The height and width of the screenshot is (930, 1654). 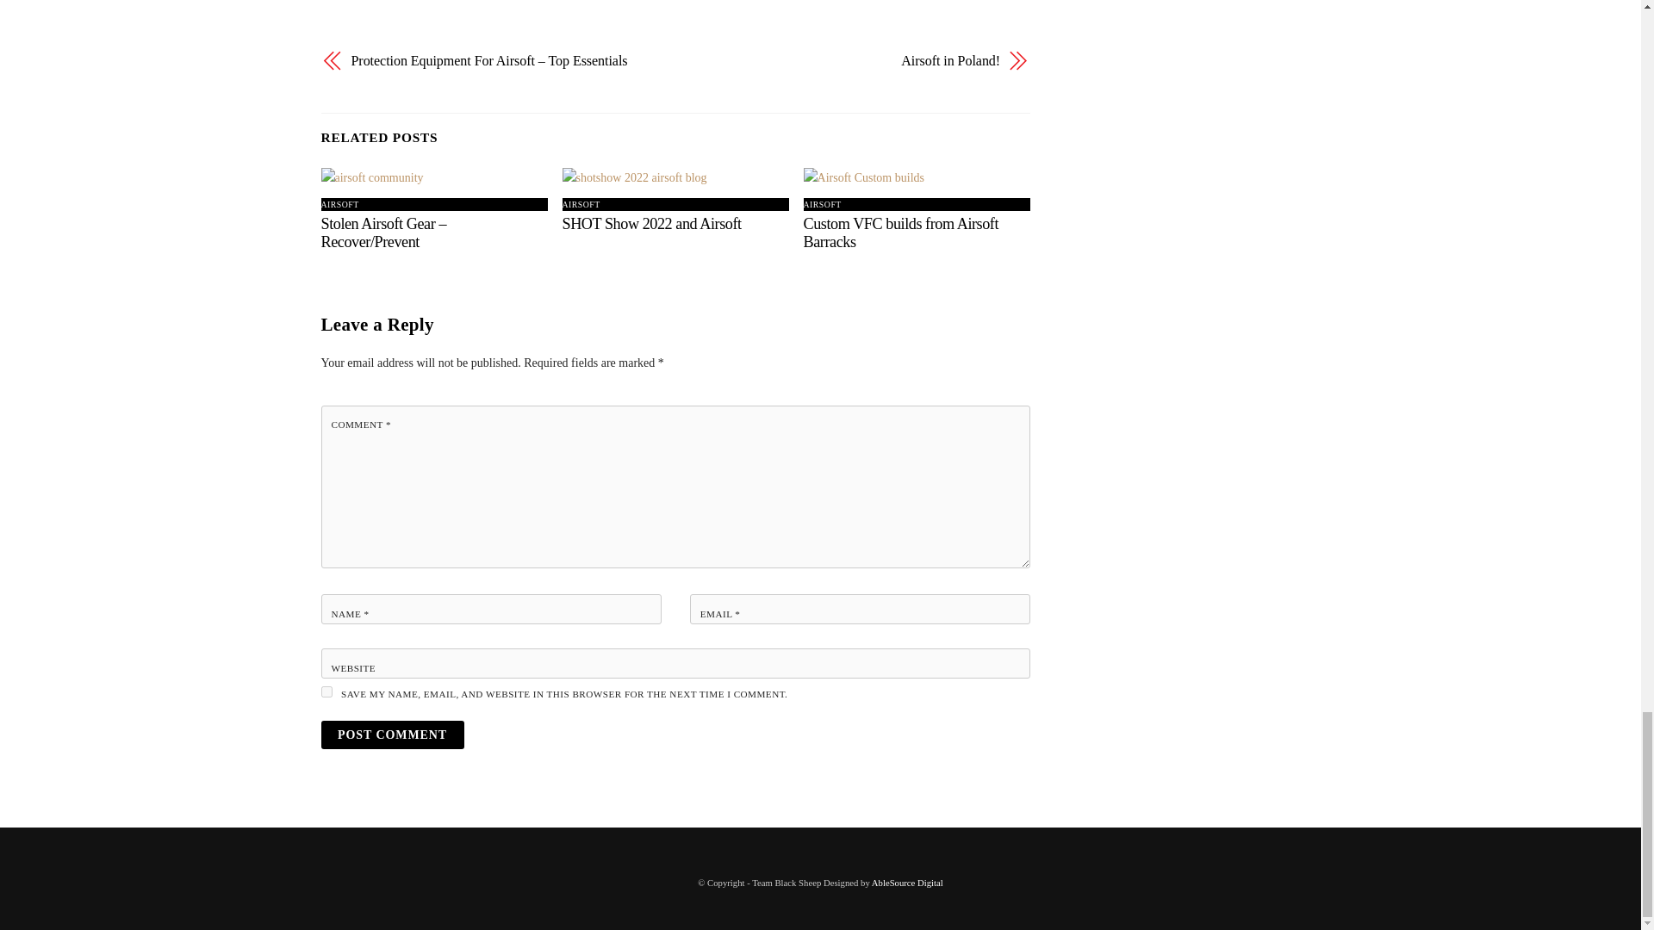 What do you see at coordinates (339, 205) in the screenshot?
I see `AIRSOFT` at bounding box center [339, 205].